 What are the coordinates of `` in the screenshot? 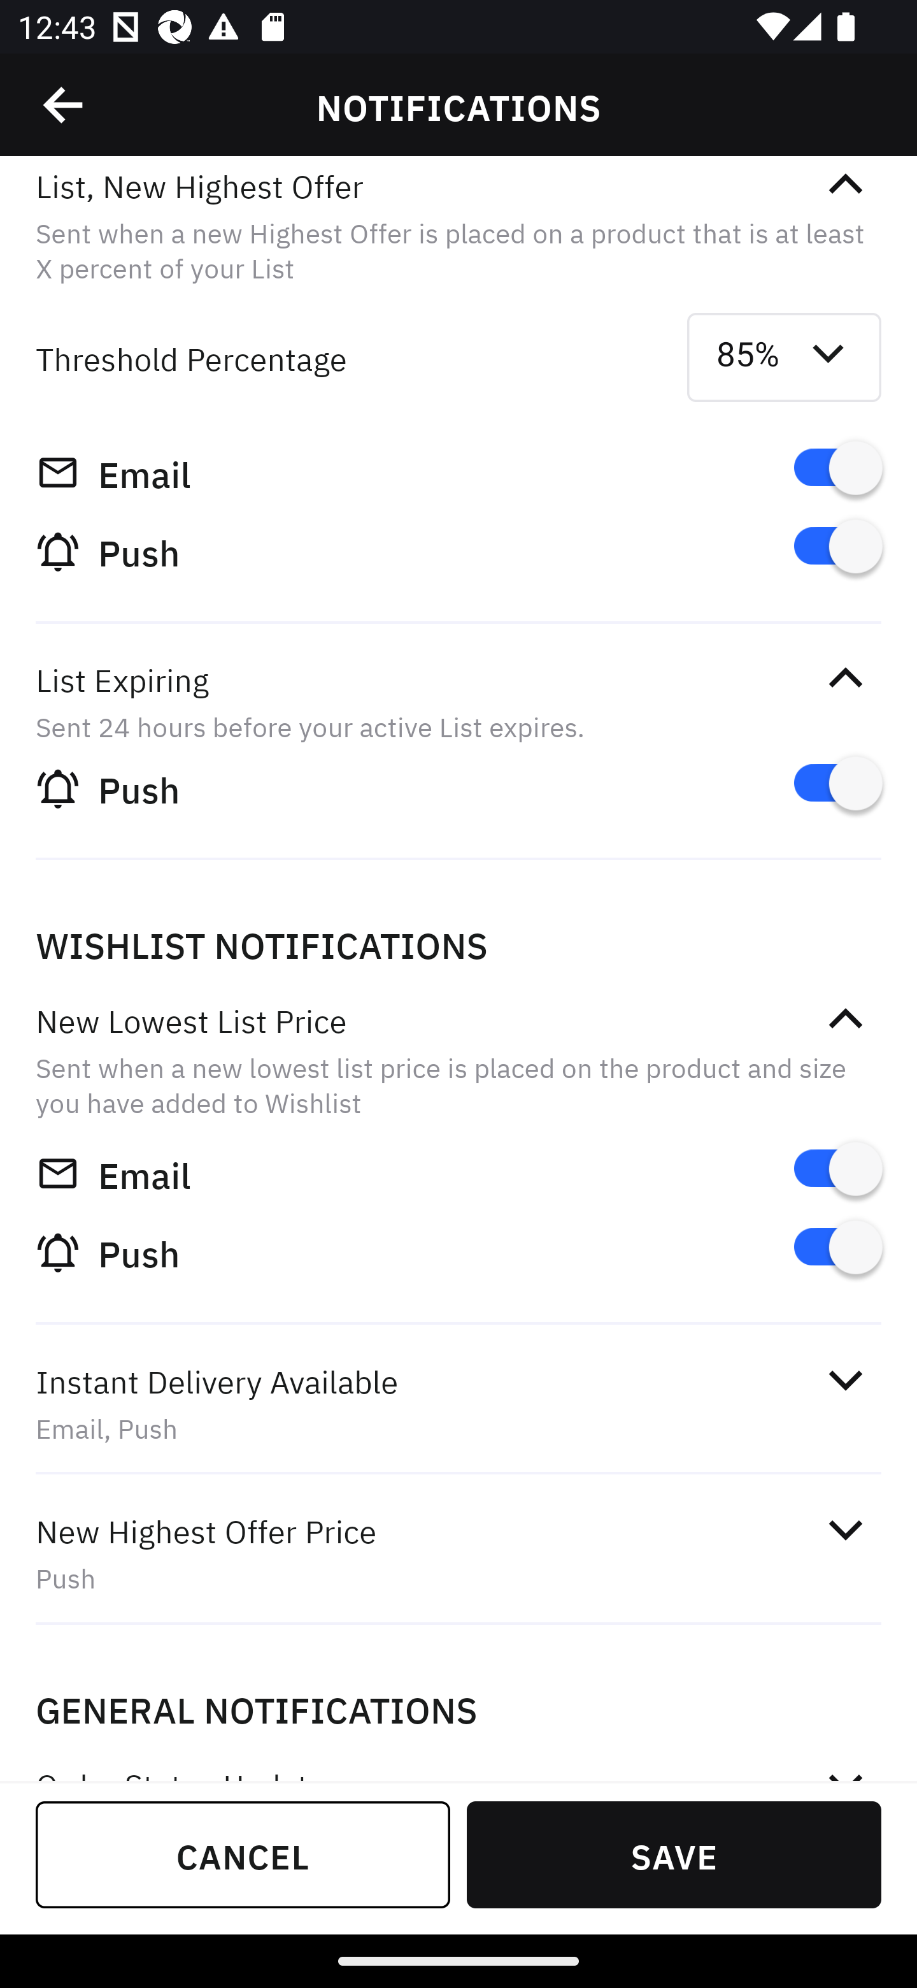 It's located at (845, 679).